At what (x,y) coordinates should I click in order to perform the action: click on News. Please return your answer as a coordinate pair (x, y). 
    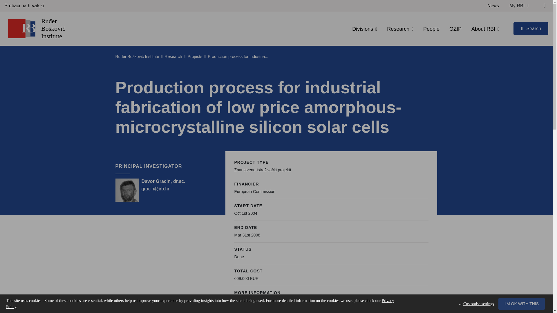
    Looking at the image, I should click on (493, 6).